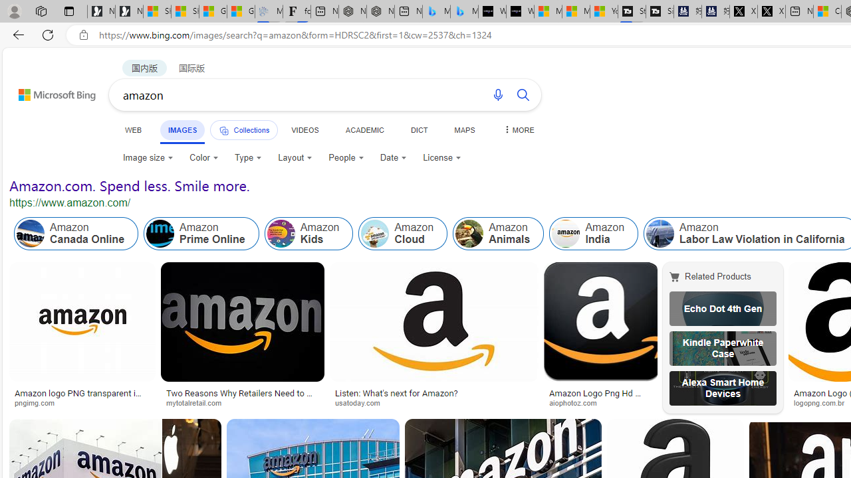  What do you see at coordinates (308, 234) in the screenshot?
I see `Amazon Kids` at bounding box center [308, 234].